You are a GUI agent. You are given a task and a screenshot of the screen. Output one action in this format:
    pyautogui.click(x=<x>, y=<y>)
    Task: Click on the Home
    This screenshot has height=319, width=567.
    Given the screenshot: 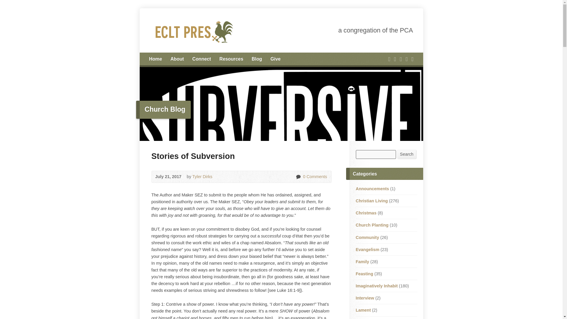 What is the action you would take?
    pyautogui.click(x=155, y=59)
    